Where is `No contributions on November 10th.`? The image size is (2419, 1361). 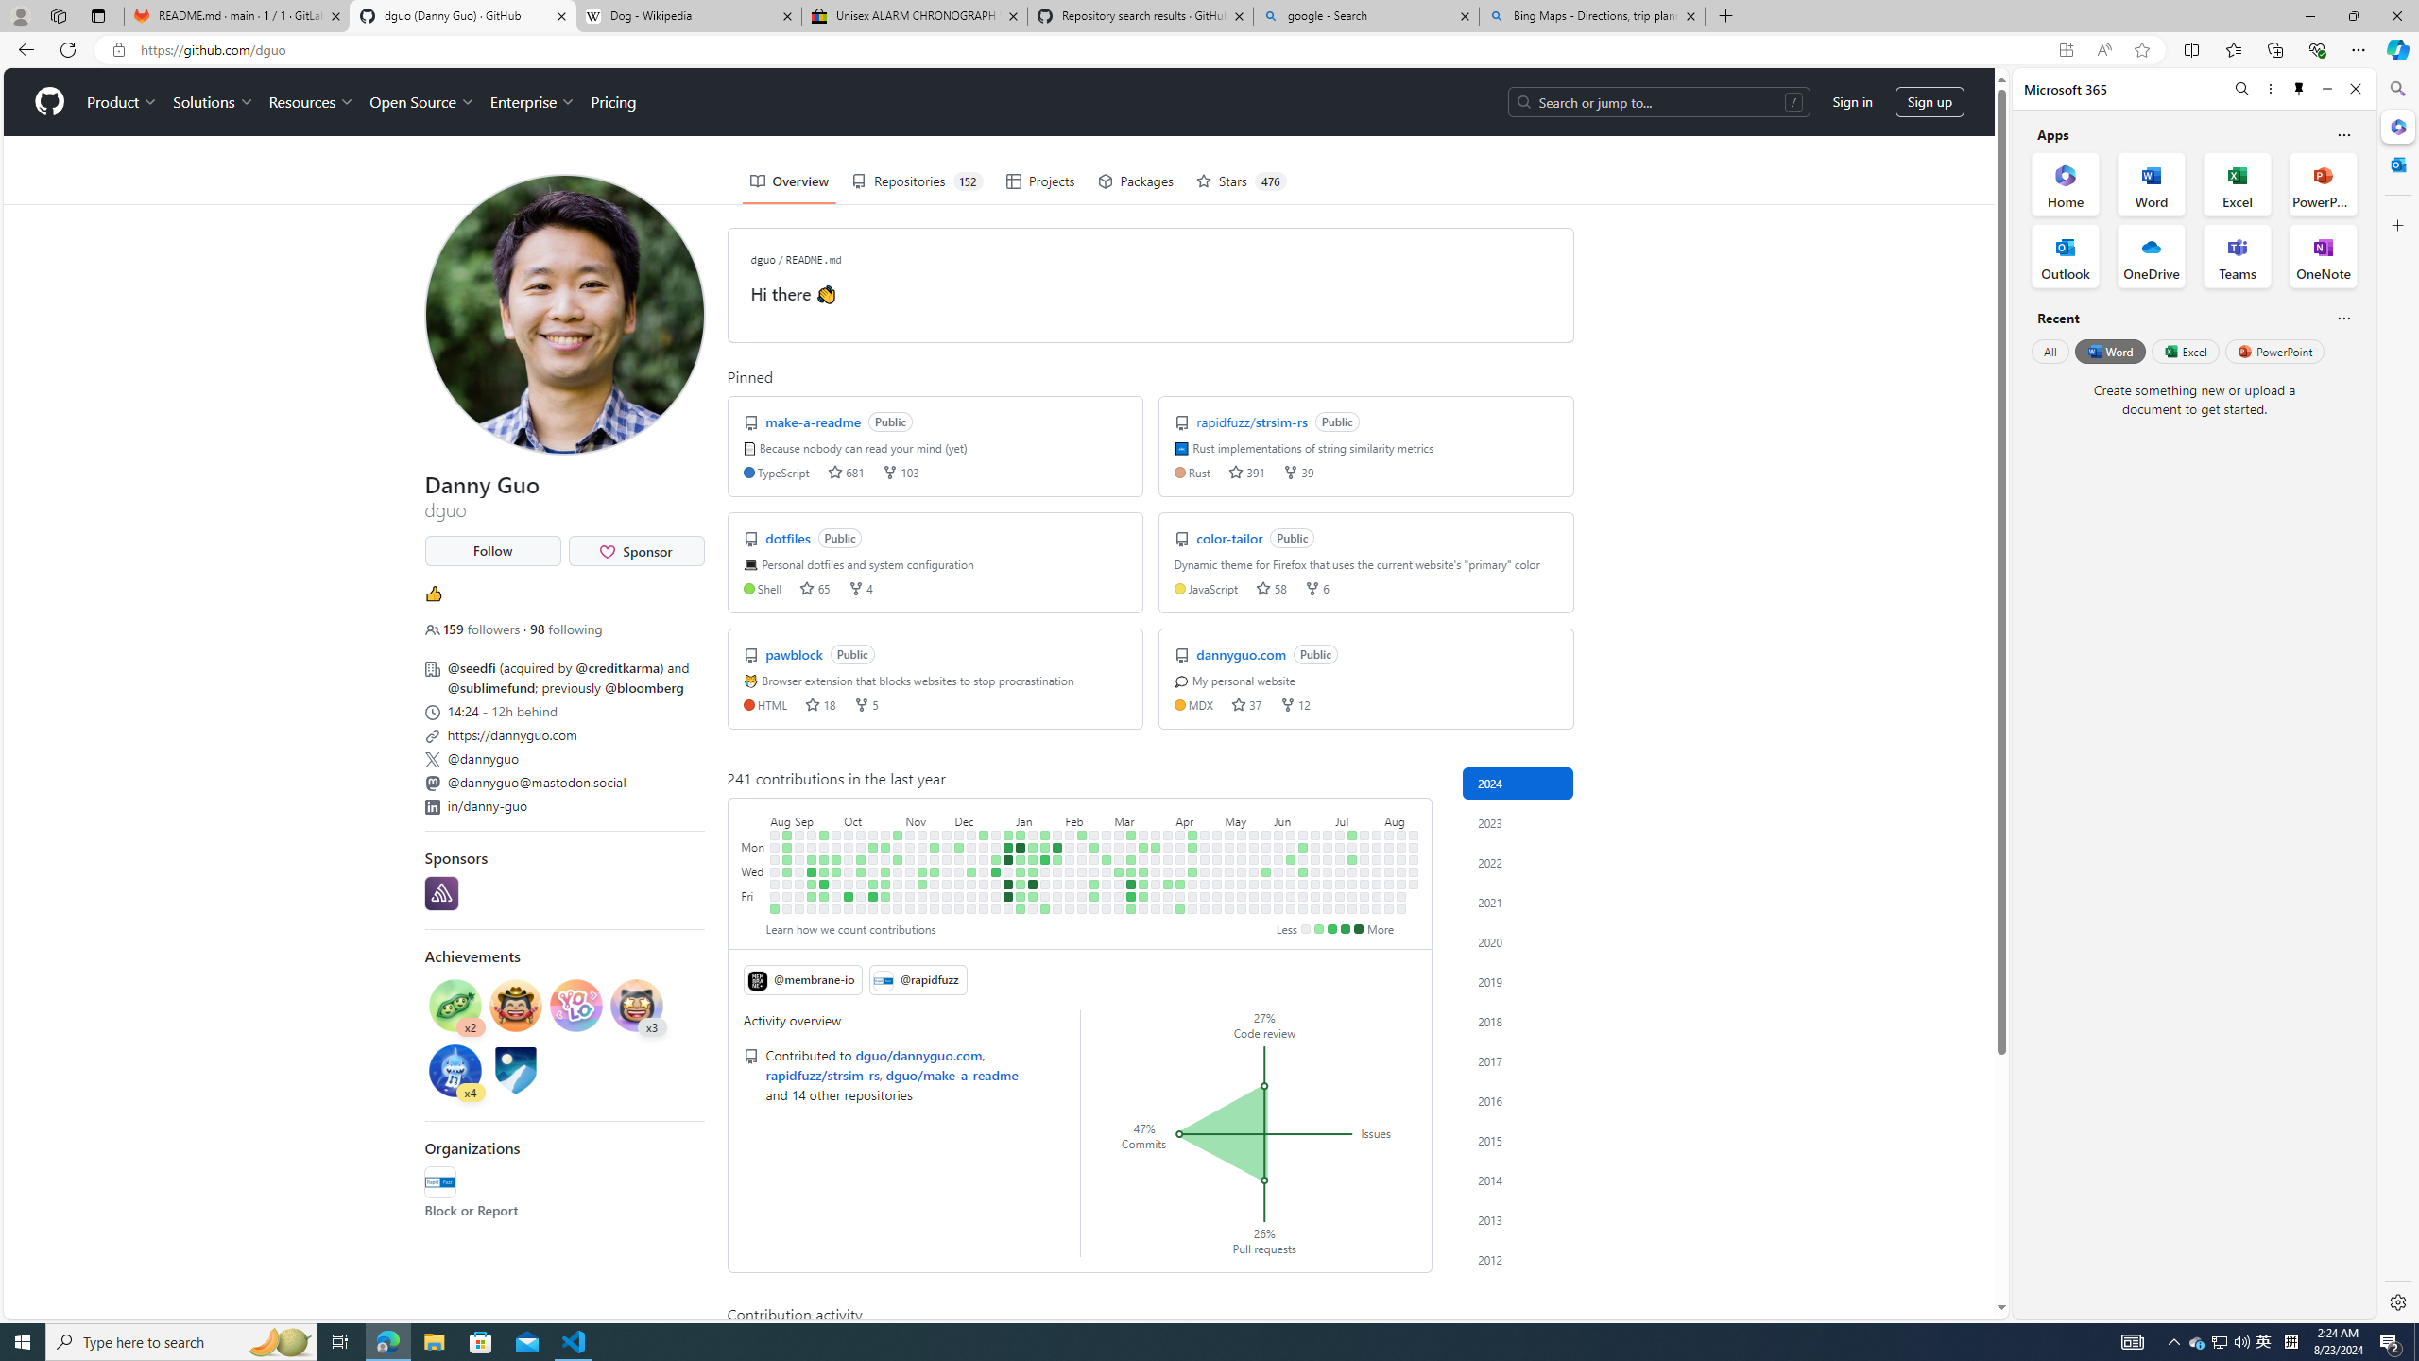 No contributions on November 10th. is located at coordinates (911, 896).